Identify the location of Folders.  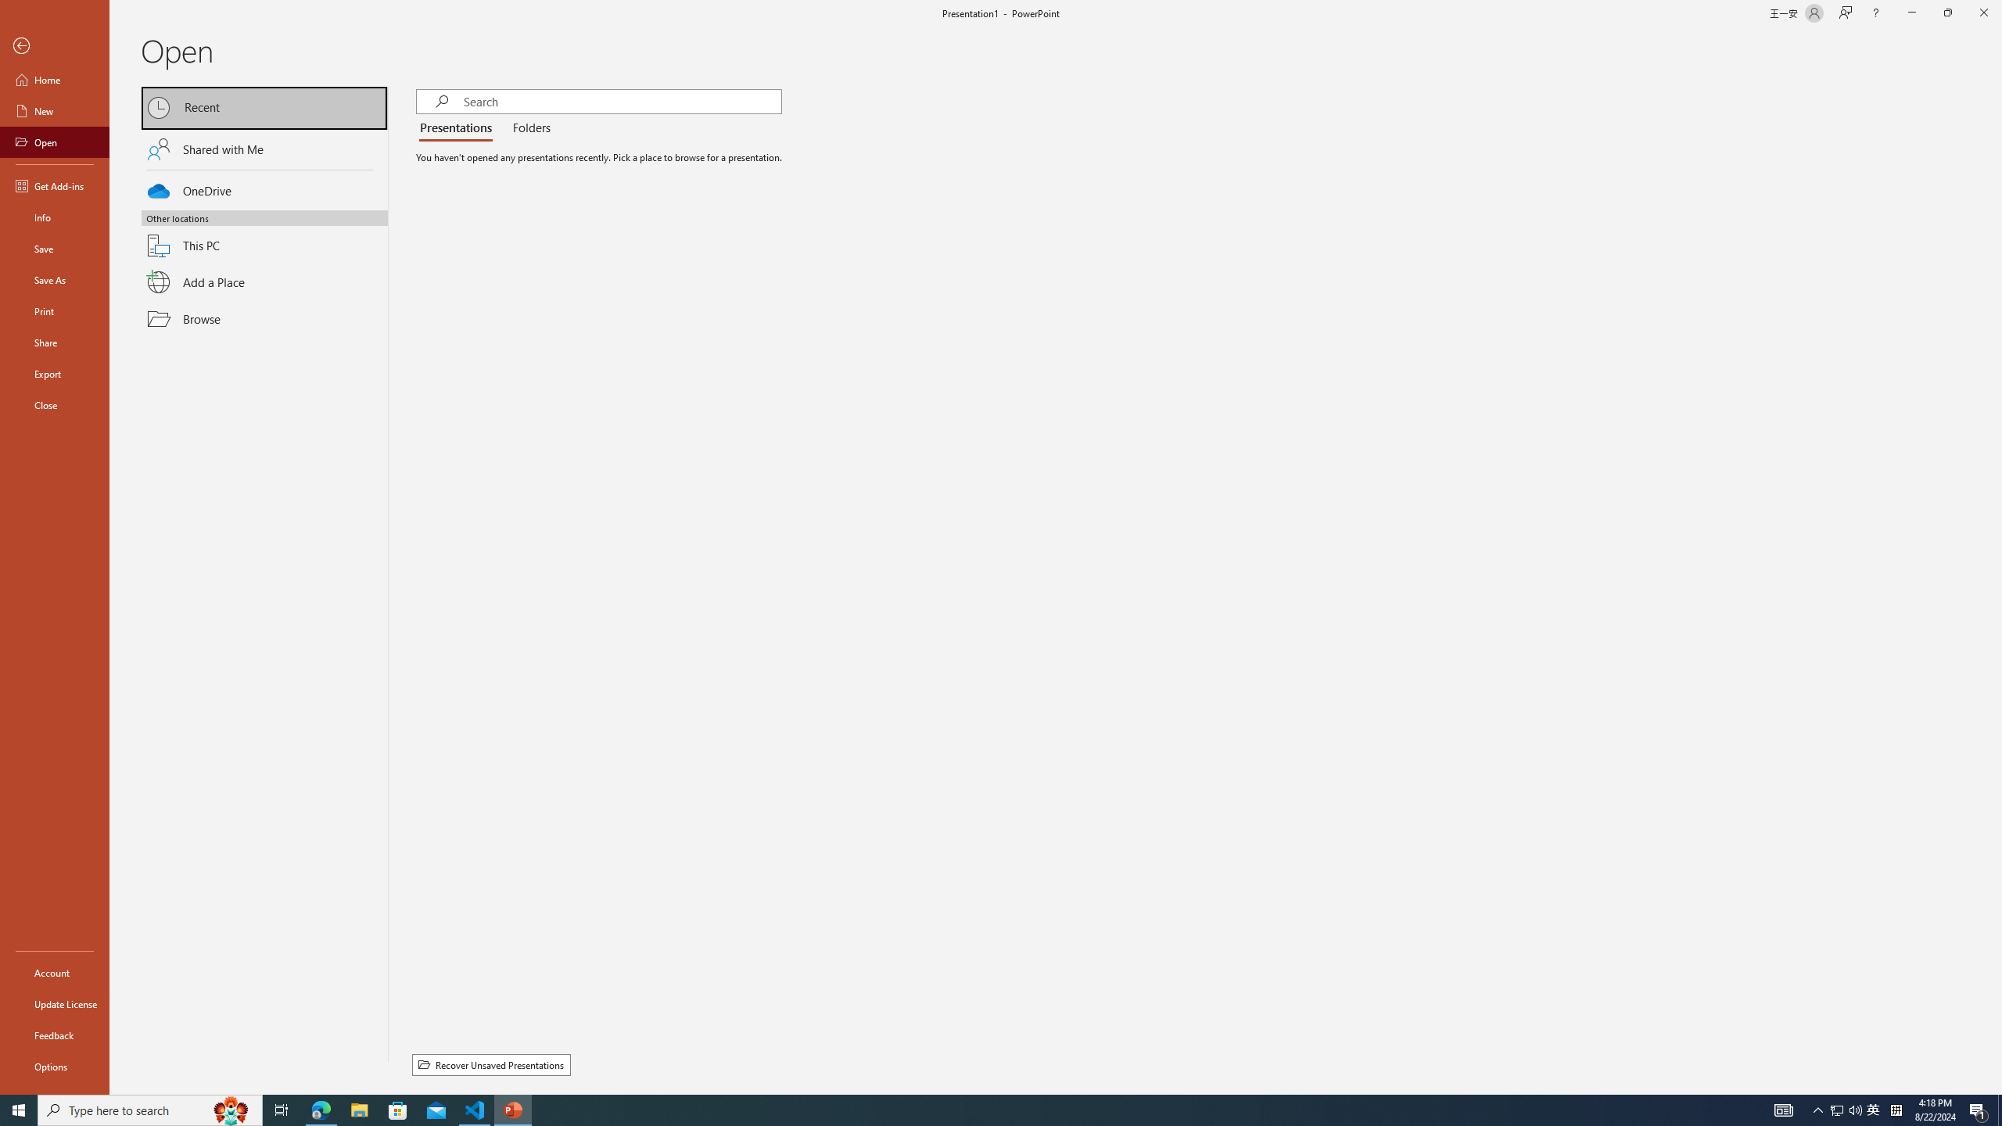
(529, 128).